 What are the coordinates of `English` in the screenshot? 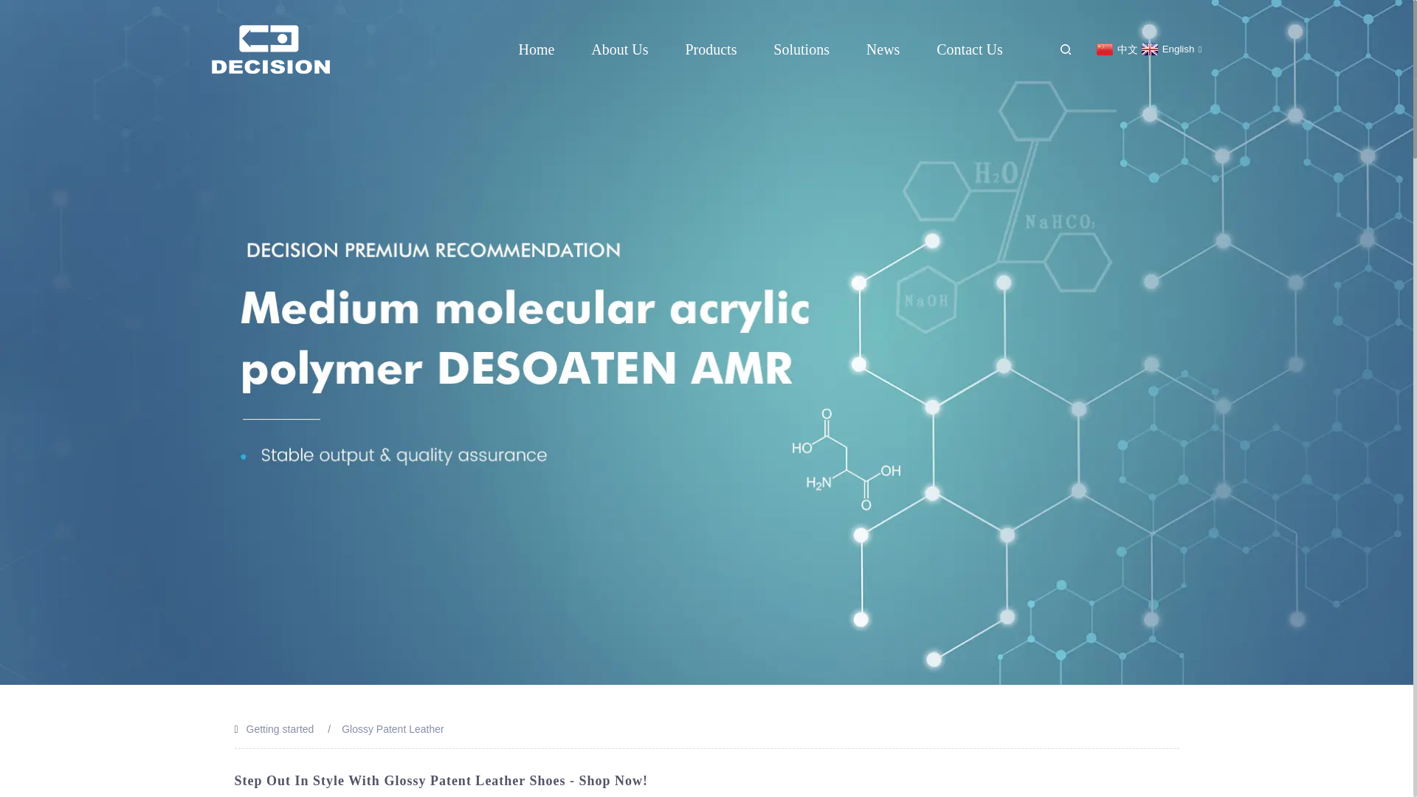 It's located at (1169, 49).